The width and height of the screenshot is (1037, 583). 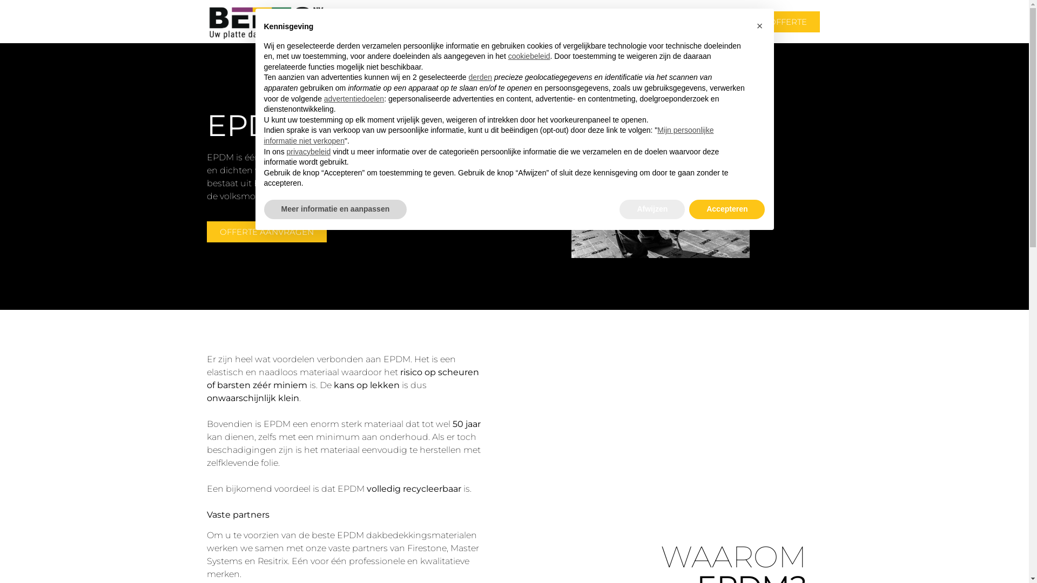 I want to click on OFFERTE, so click(x=788, y=22).